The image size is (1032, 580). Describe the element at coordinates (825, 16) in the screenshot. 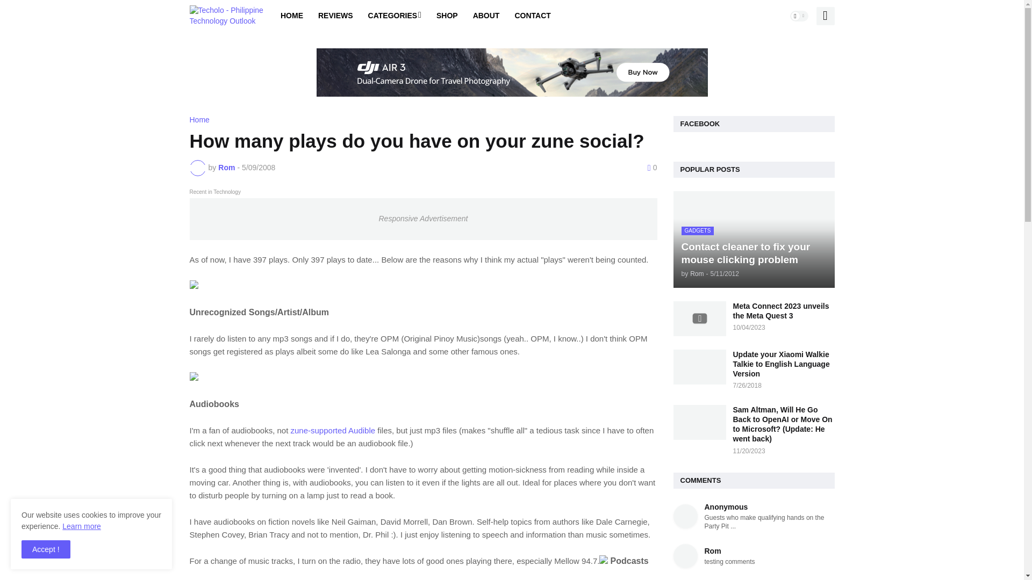

I see `Search` at that location.